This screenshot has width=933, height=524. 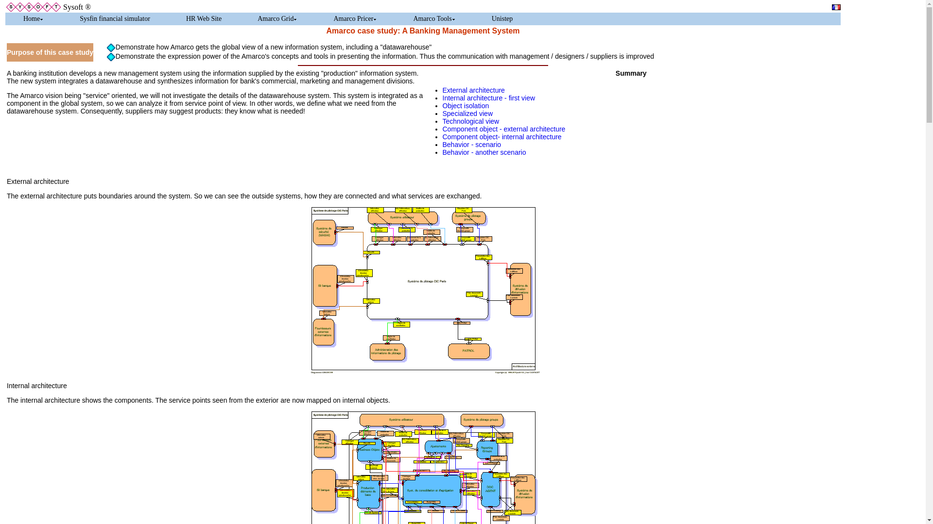 What do you see at coordinates (470, 121) in the screenshot?
I see `Technological view` at bounding box center [470, 121].